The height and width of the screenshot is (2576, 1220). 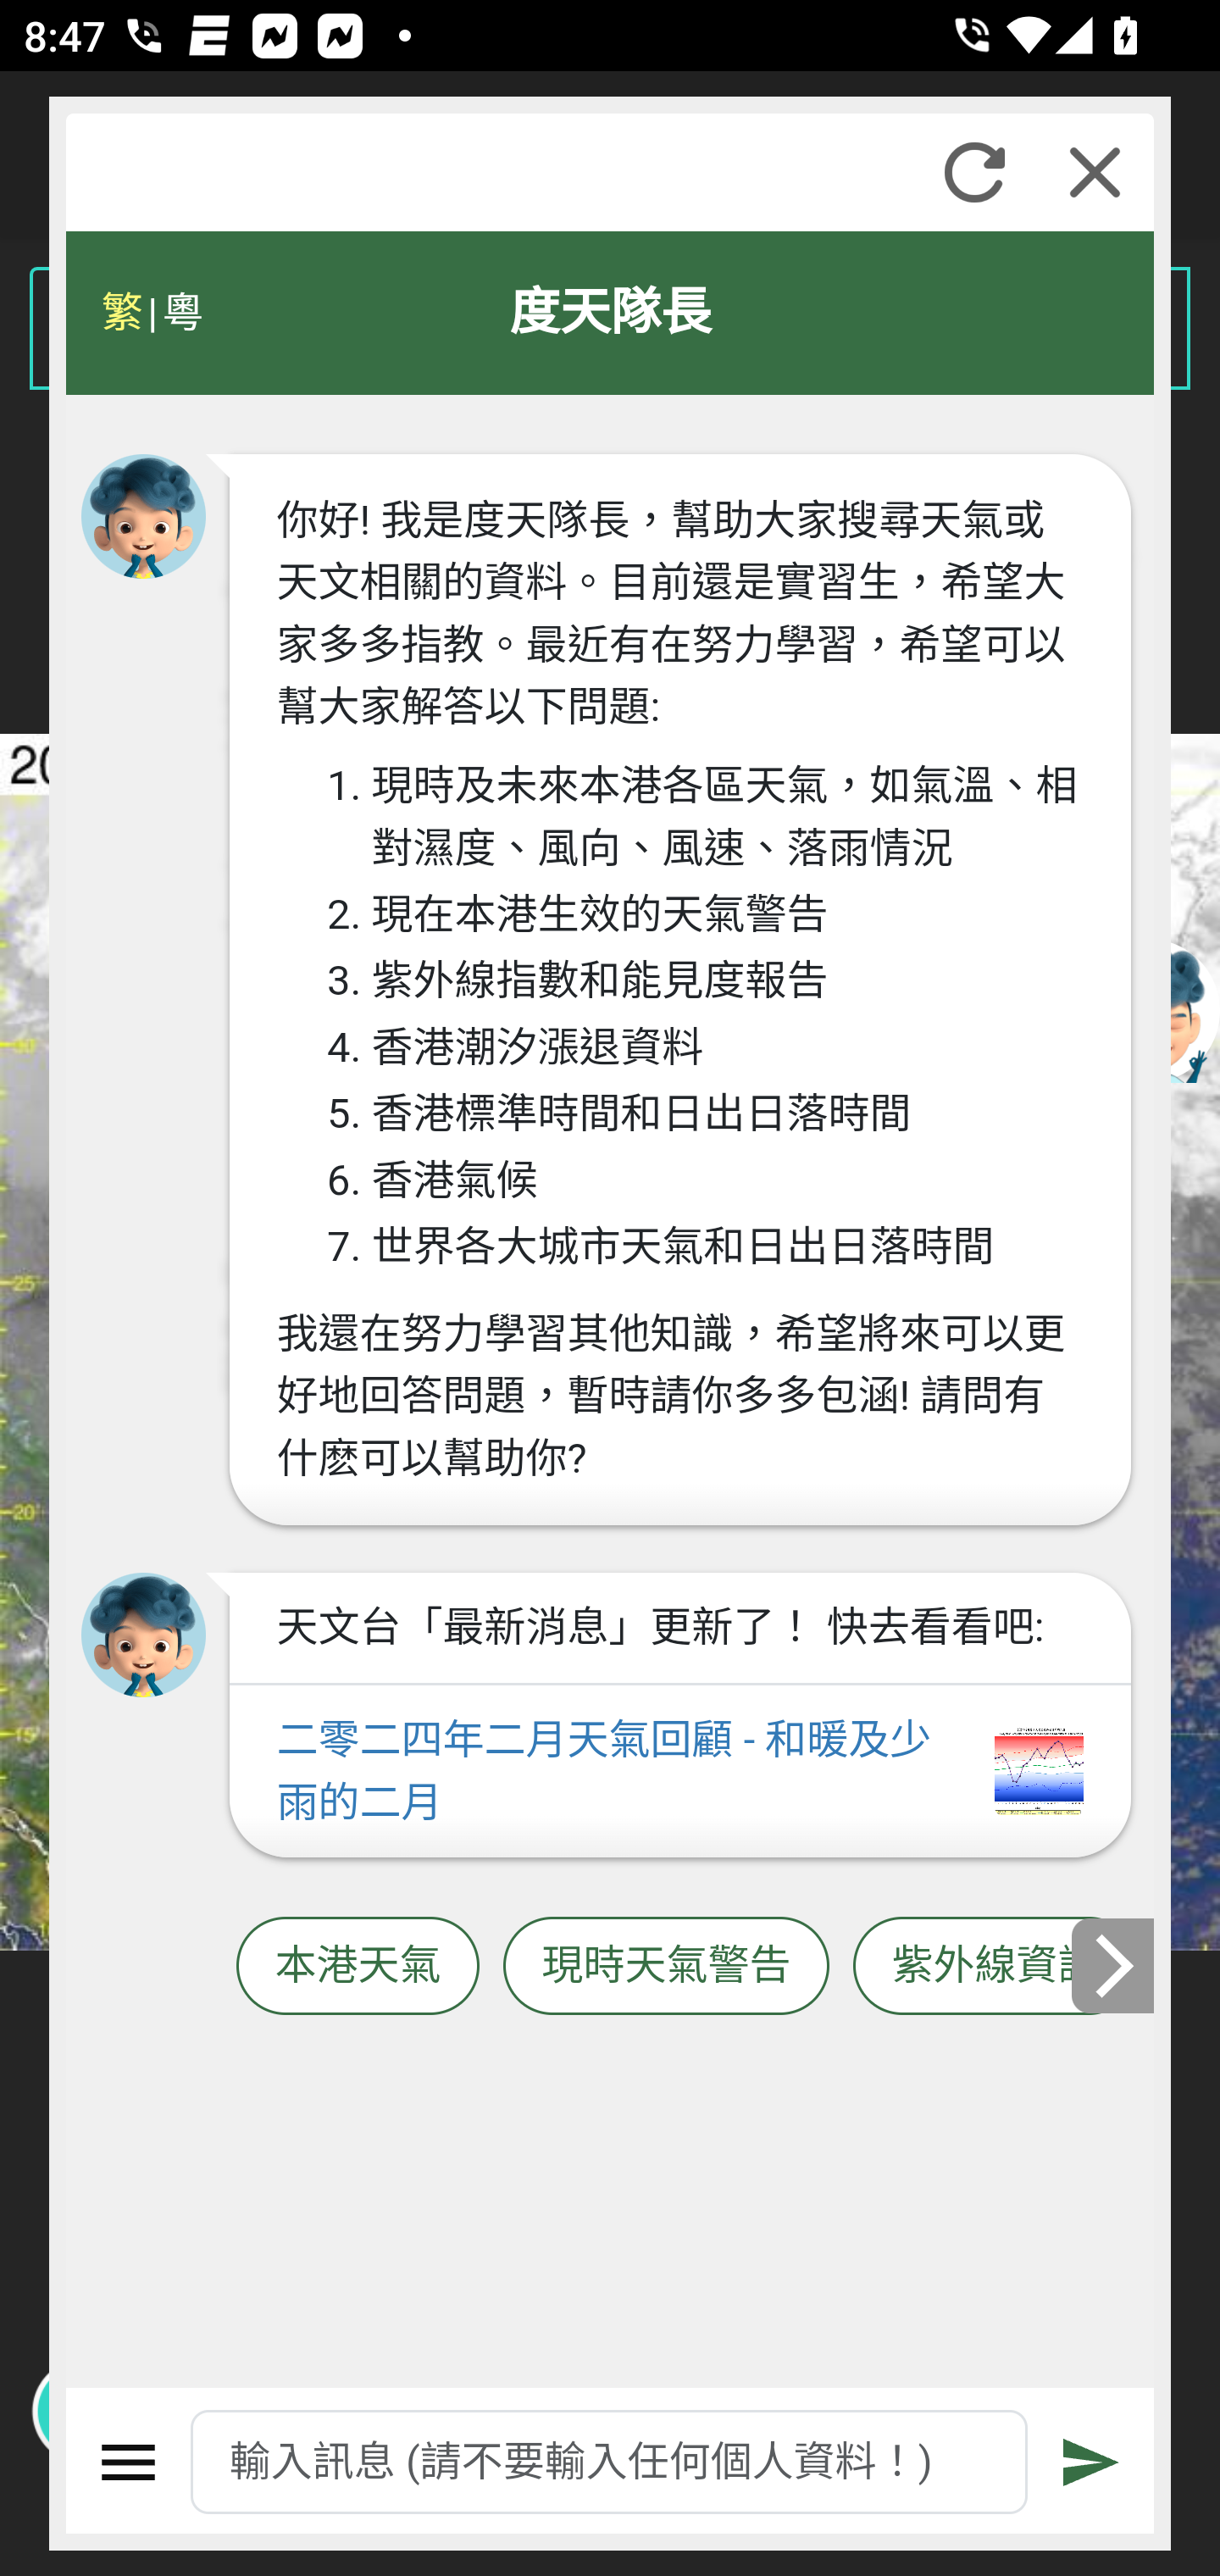 I want to click on 二零二四年二月天氣回顧 - 和暖及少雨的二月, so click(x=679, y=1772).